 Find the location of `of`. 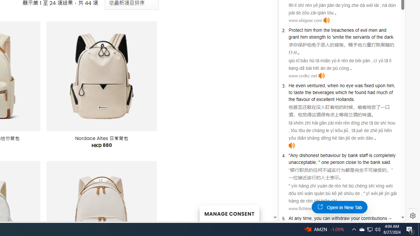

of is located at coordinates (391, 92).